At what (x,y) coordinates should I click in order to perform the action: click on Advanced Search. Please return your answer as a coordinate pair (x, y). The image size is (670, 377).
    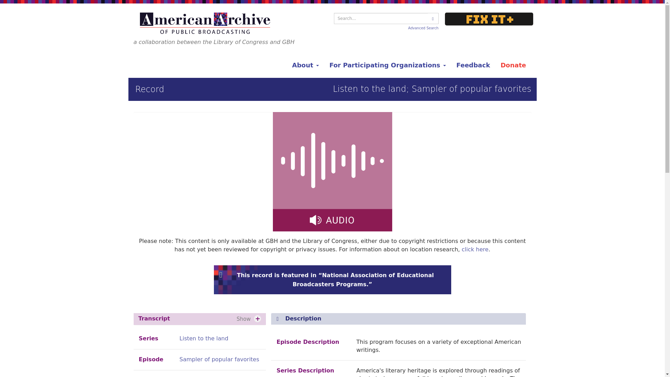
    Looking at the image, I should click on (423, 28).